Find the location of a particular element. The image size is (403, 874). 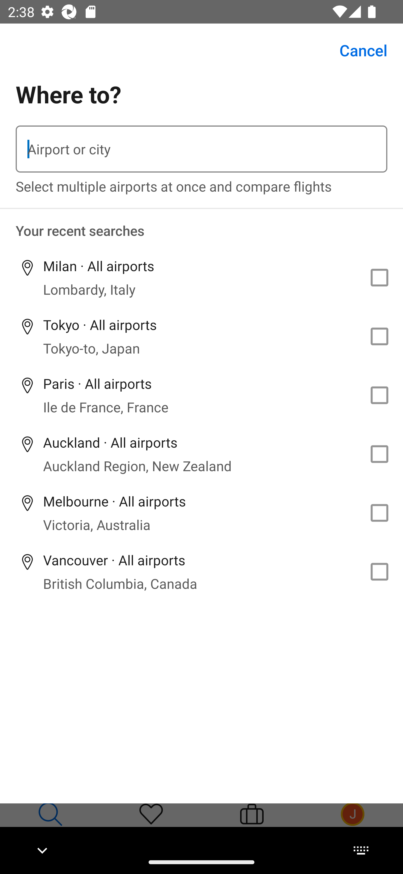

Cancel is located at coordinates (357, 50).